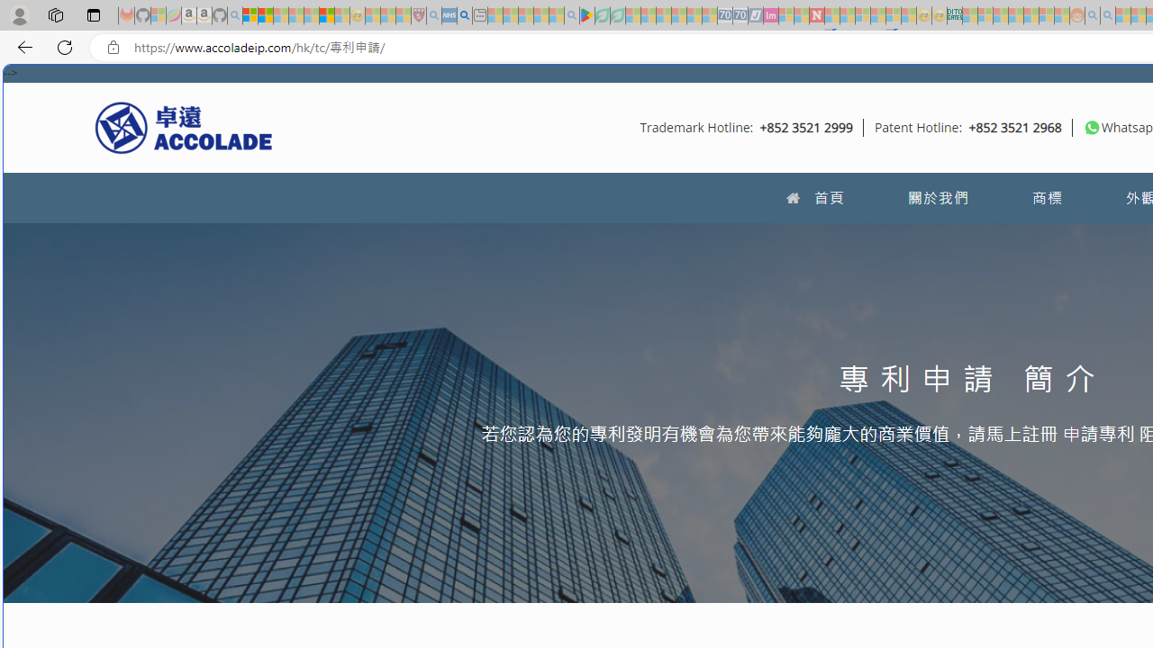 This screenshot has height=648, width=1153. Describe the element at coordinates (419, 16) in the screenshot. I see `Robert H. Shmerling, MD - Harvard Health - Sleeping` at that location.